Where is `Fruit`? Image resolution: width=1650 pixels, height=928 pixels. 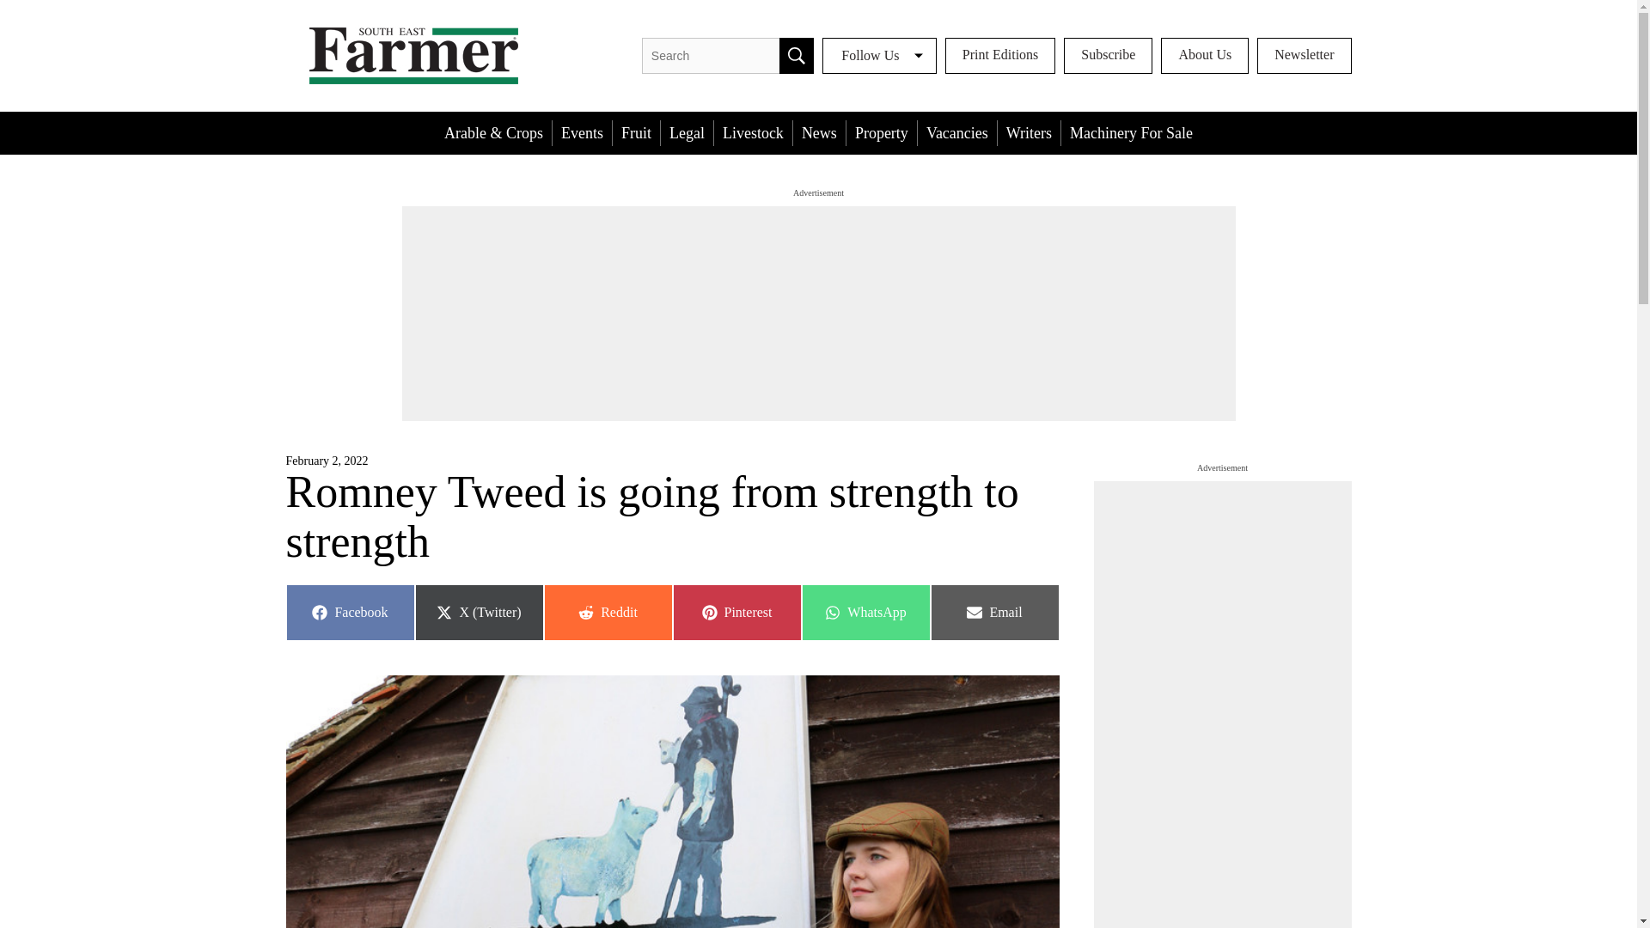
Fruit is located at coordinates (636, 132).